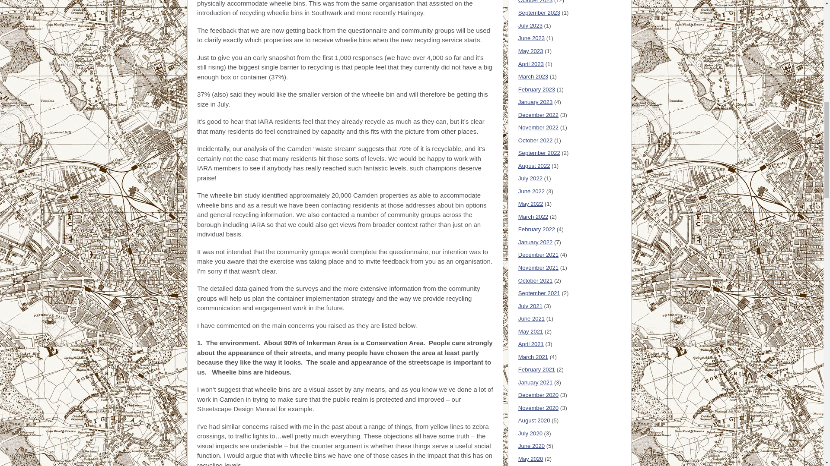 The height and width of the screenshot is (466, 830). I want to click on June 2022, so click(531, 192).